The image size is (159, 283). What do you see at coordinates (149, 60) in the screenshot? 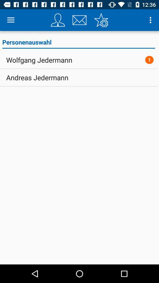
I see `flip until the  1  item` at bounding box center [149, 60].